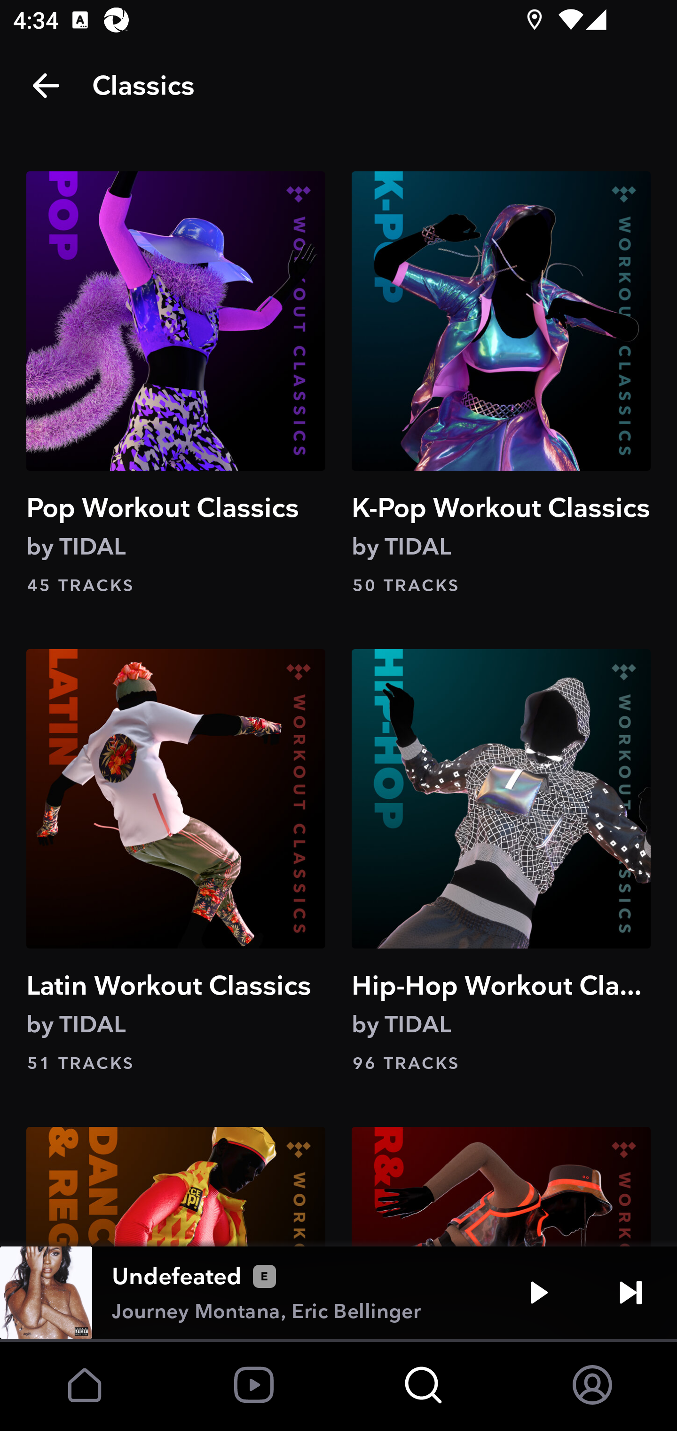 The height and width of the screenshot is (1431, 677). What do you see at coordinates (176, 384) in the screenshot?
I see `Pop Workout Classics by TIDAL 45 TRACKS` at bounding box center [176, 384].